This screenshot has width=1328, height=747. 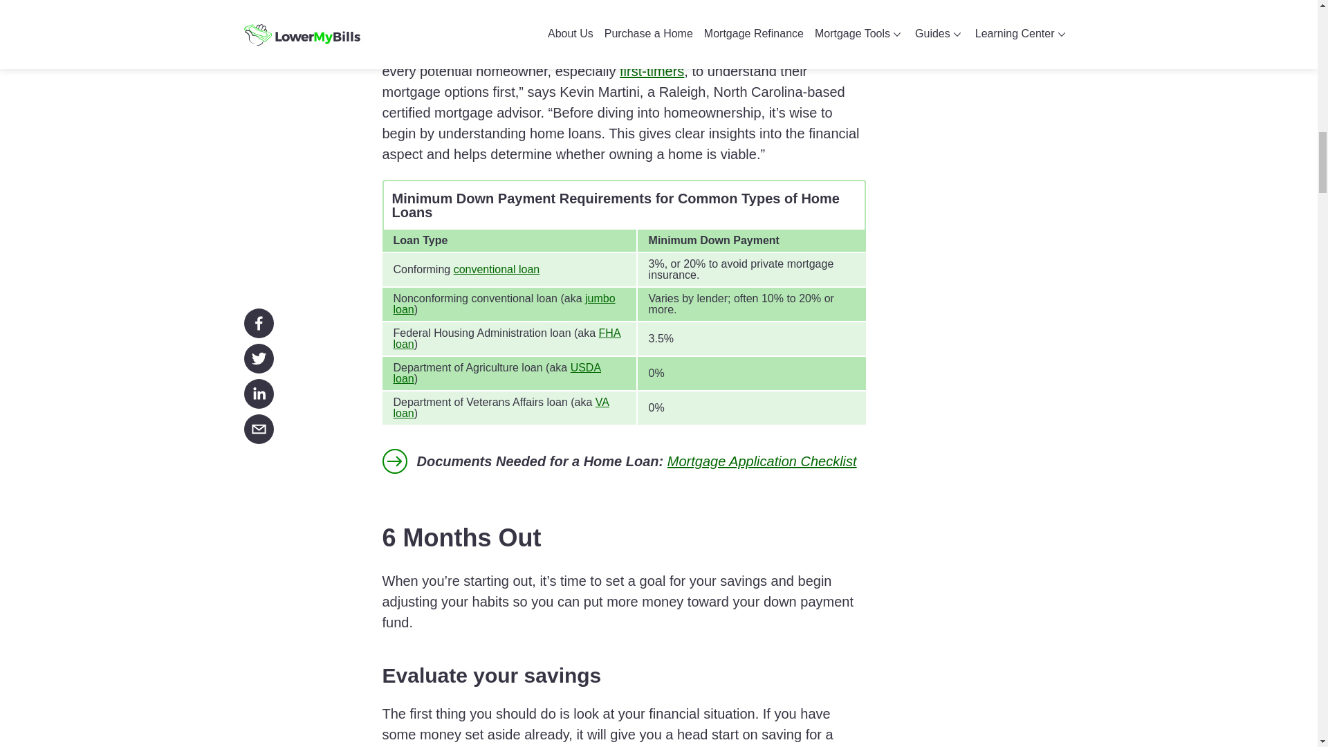 I want to click on first-timers, so click(x=652, y=71).